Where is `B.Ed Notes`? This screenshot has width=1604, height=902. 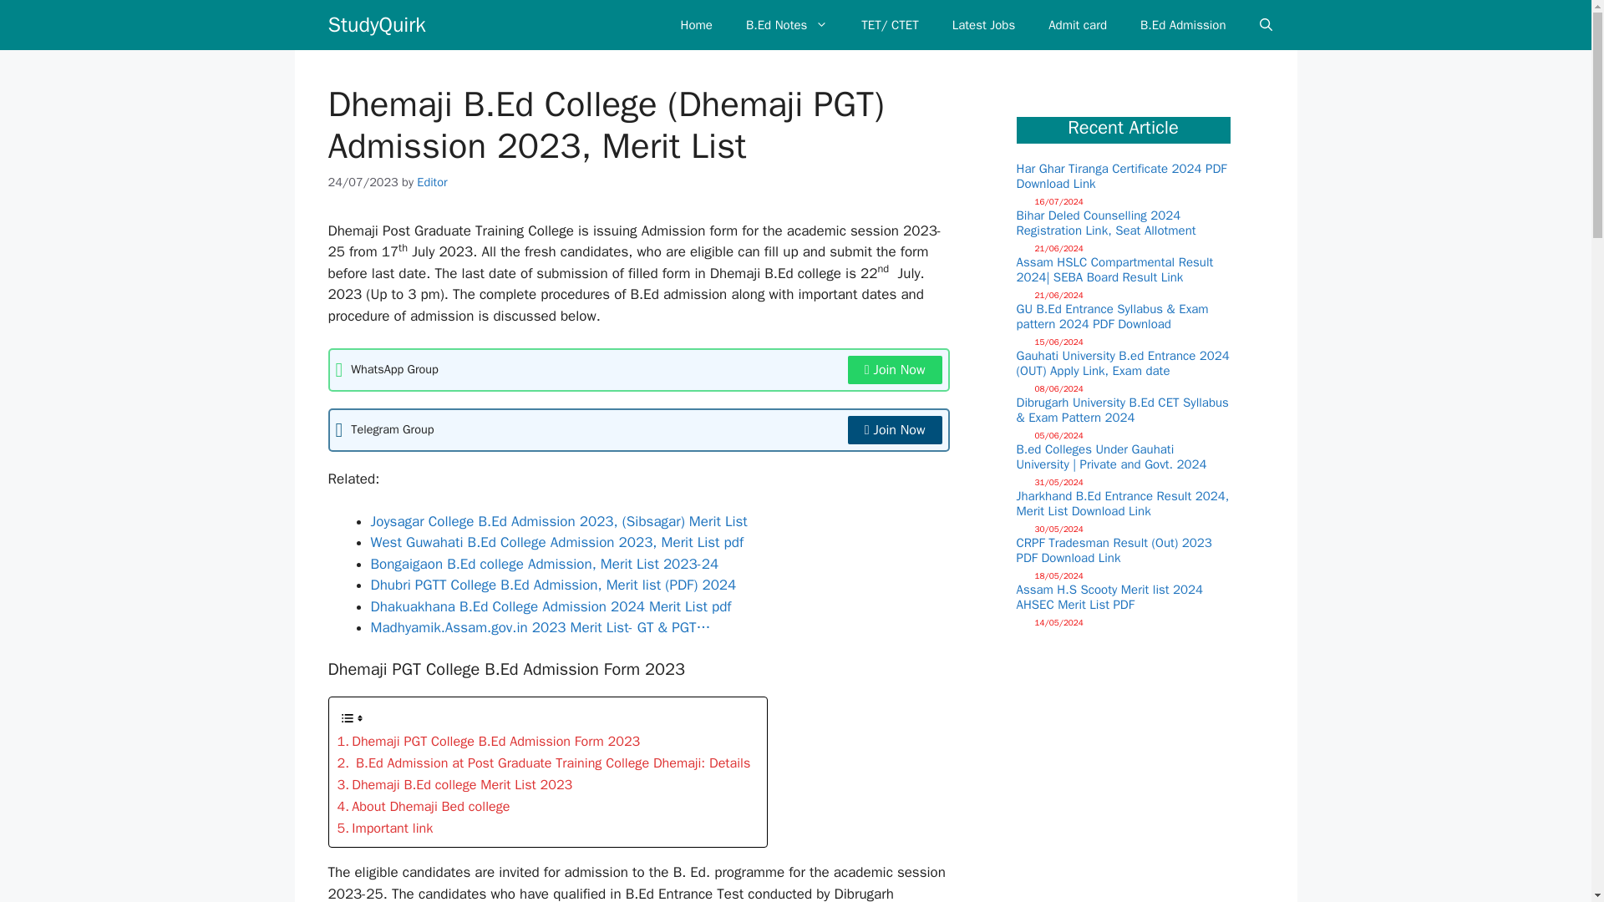
B.Ed Notes is located at coordinates (787, 25).